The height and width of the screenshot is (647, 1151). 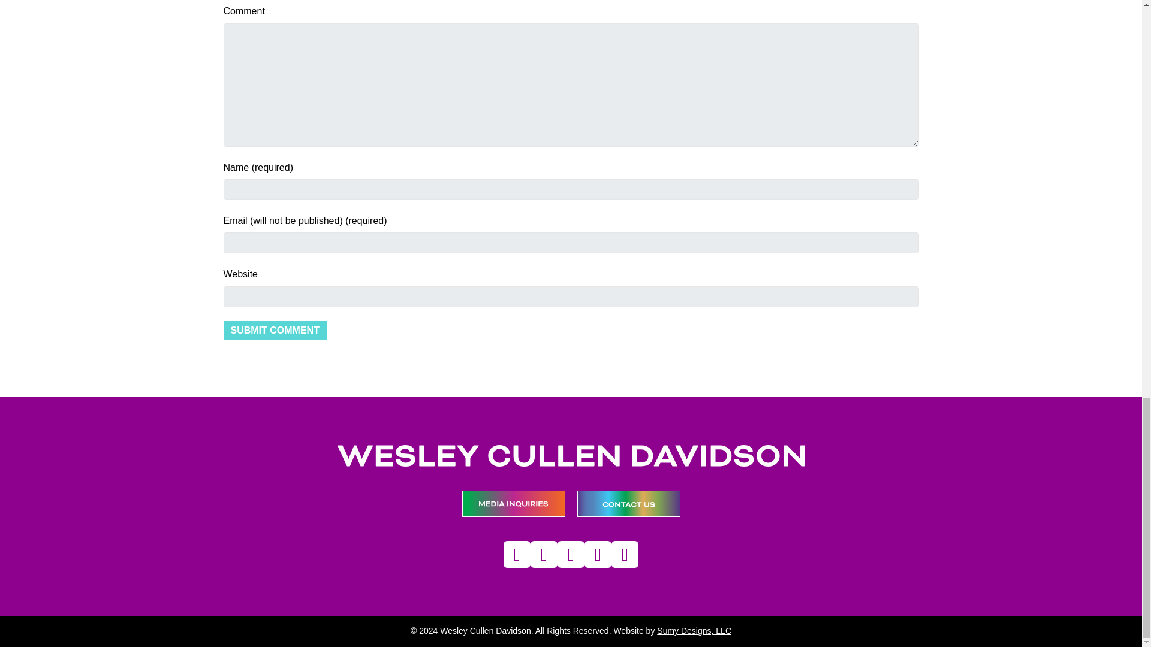 I want to click on MEDIA CONTACT, so click(x=513, y=503).